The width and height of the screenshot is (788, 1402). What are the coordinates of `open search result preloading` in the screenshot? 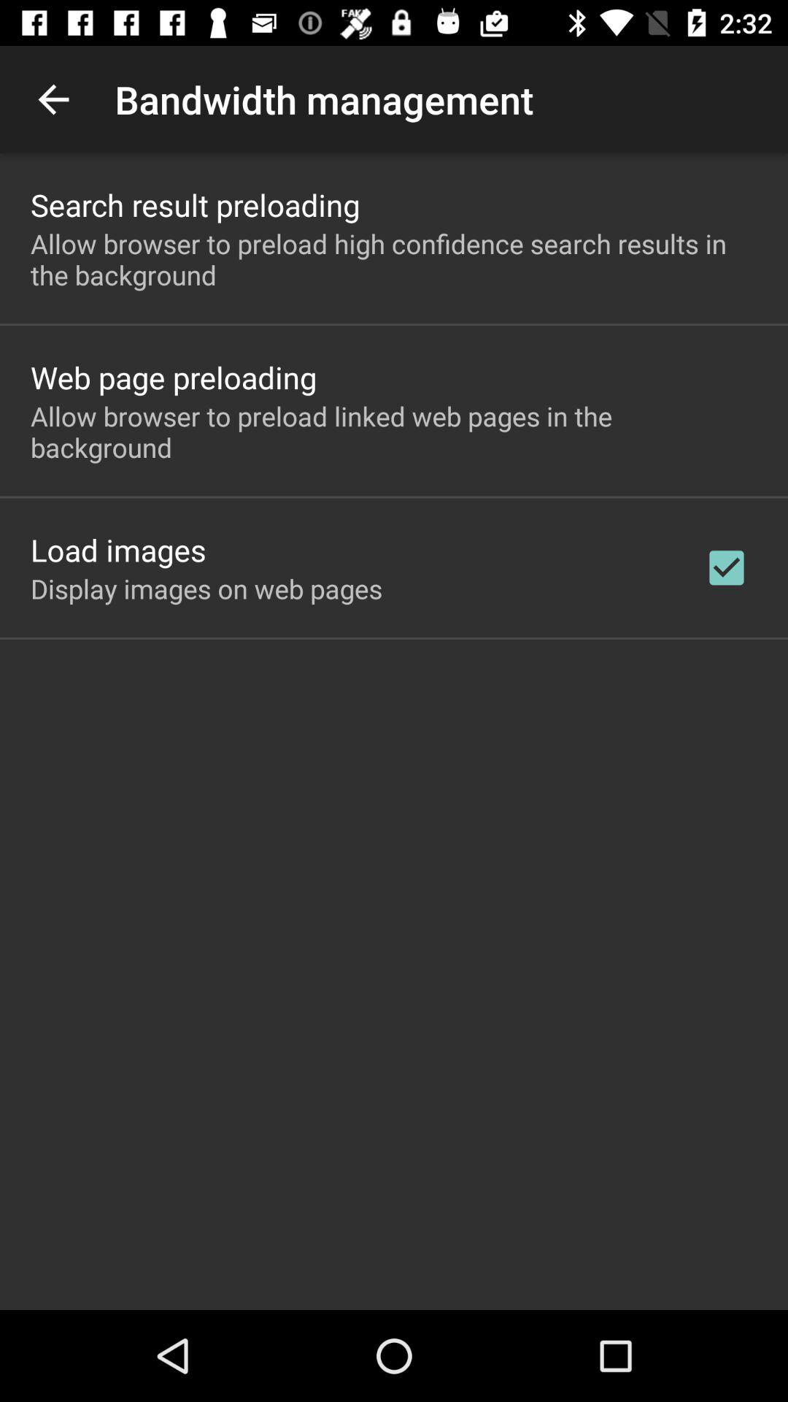 It's located at (196, 204).